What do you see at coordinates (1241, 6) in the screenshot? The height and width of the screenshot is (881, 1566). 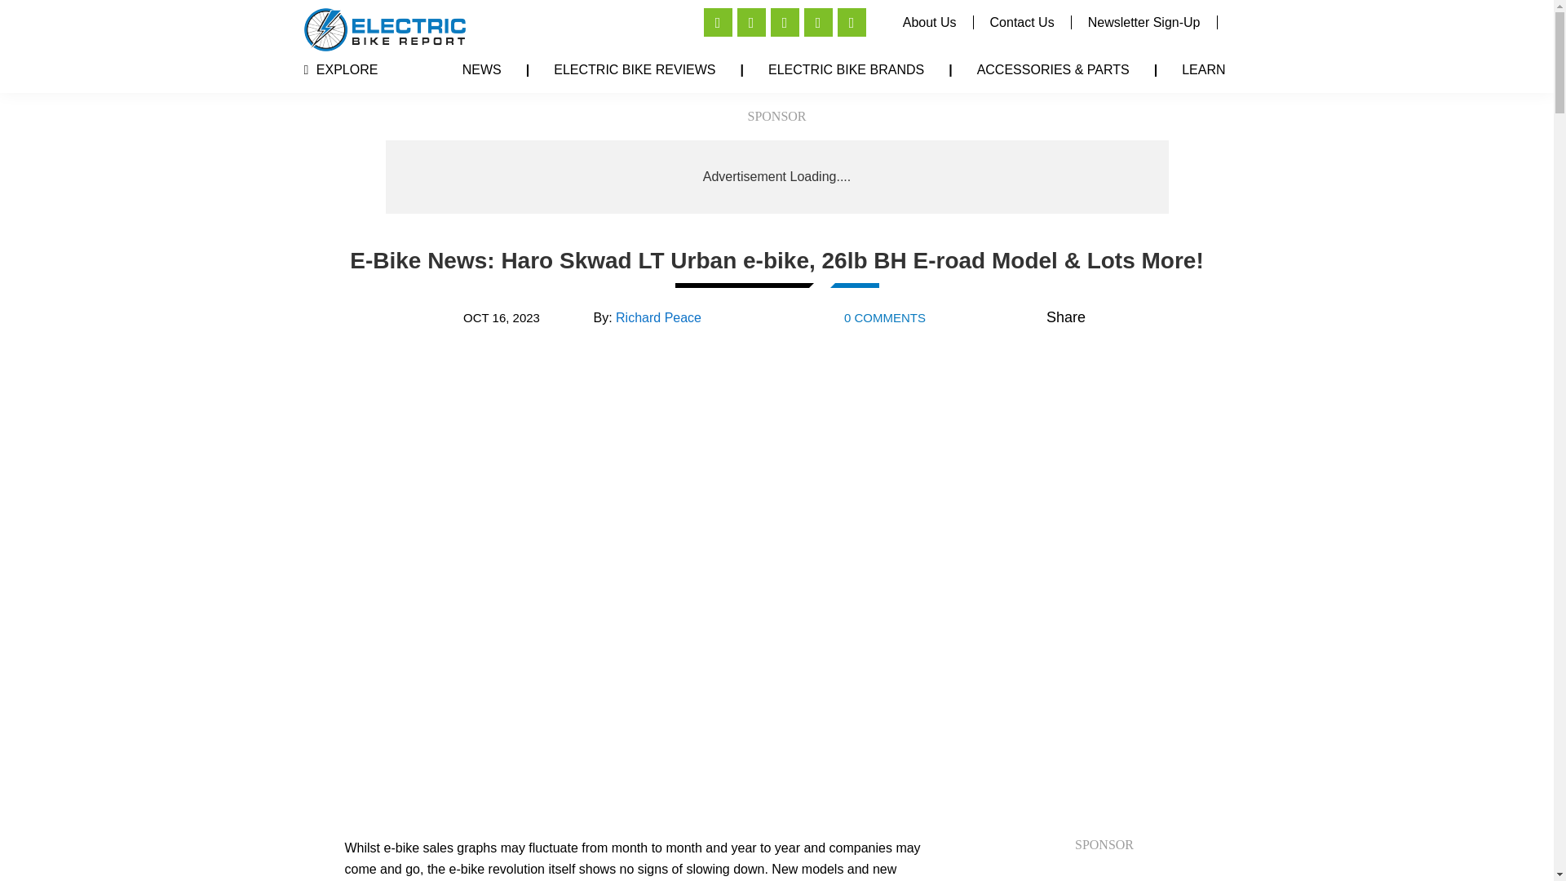 I see `Search` at bounding box center [1241, 6].